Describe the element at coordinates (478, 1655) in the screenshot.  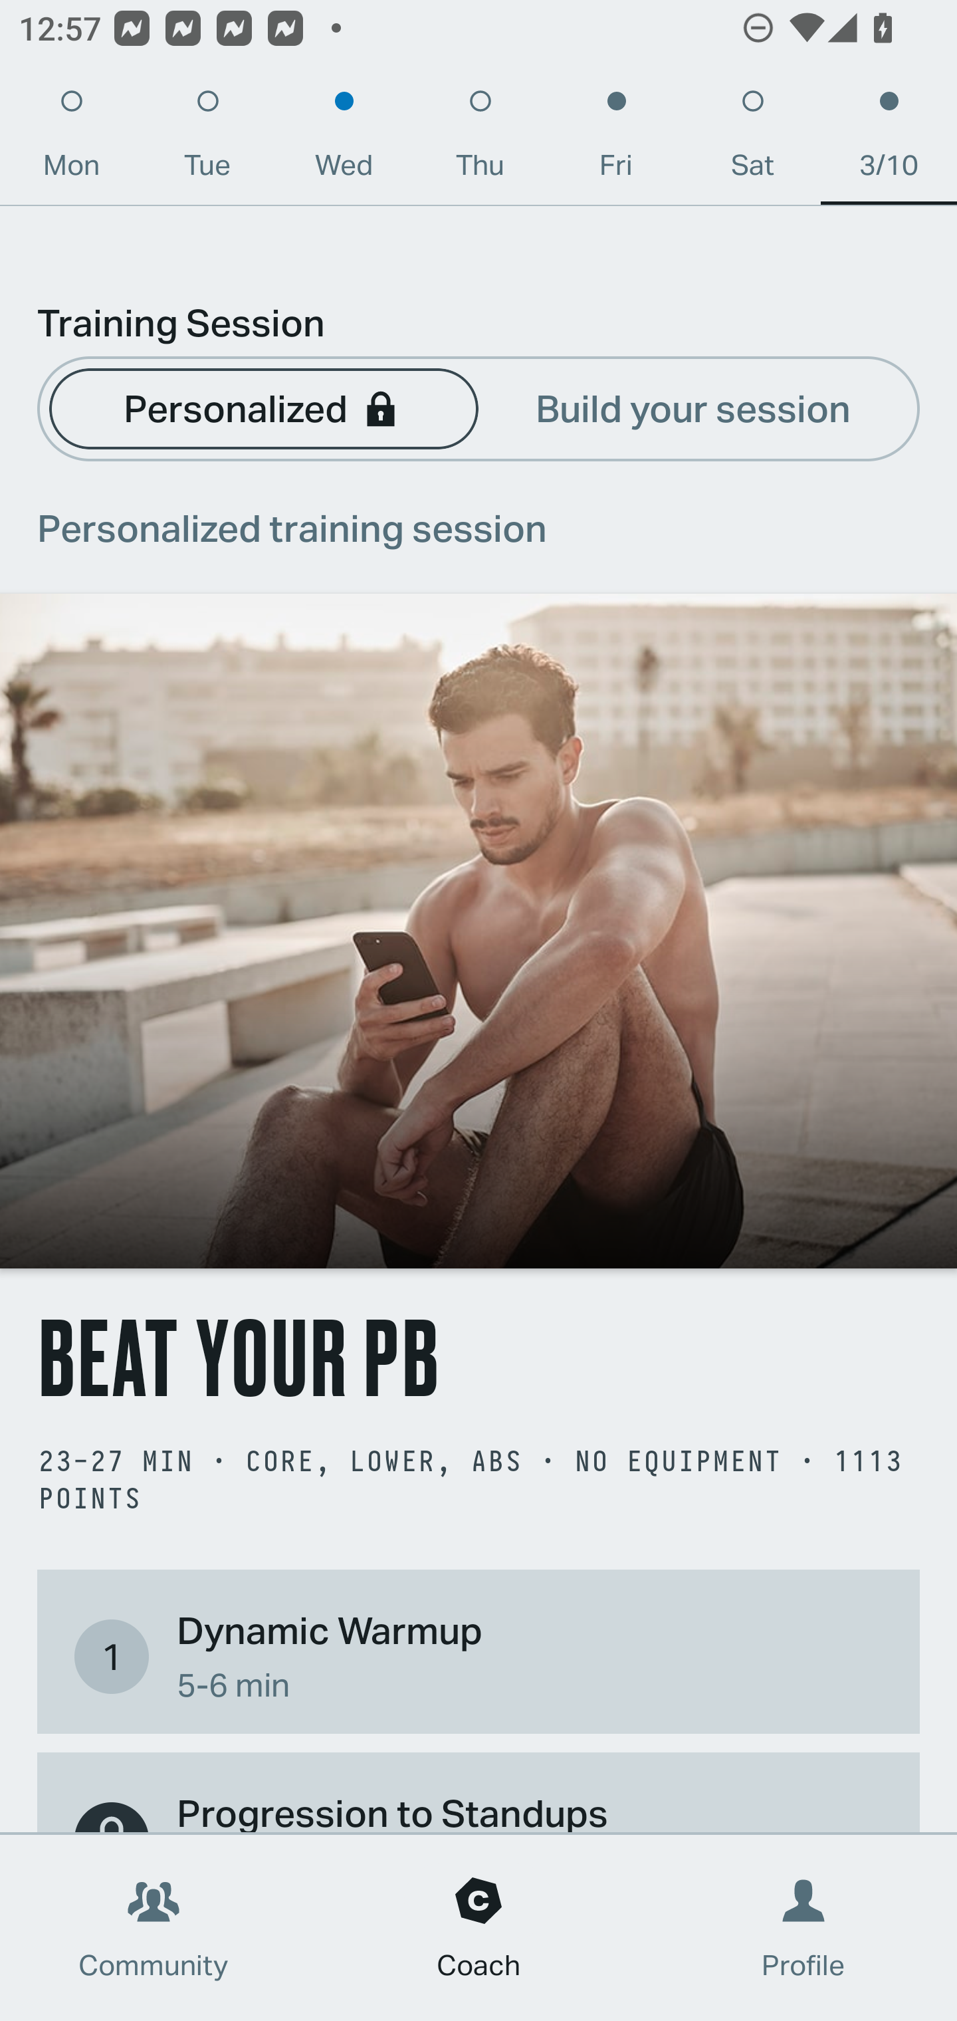
I see `1 Dynamic Warmup 5-6 min` at that location.